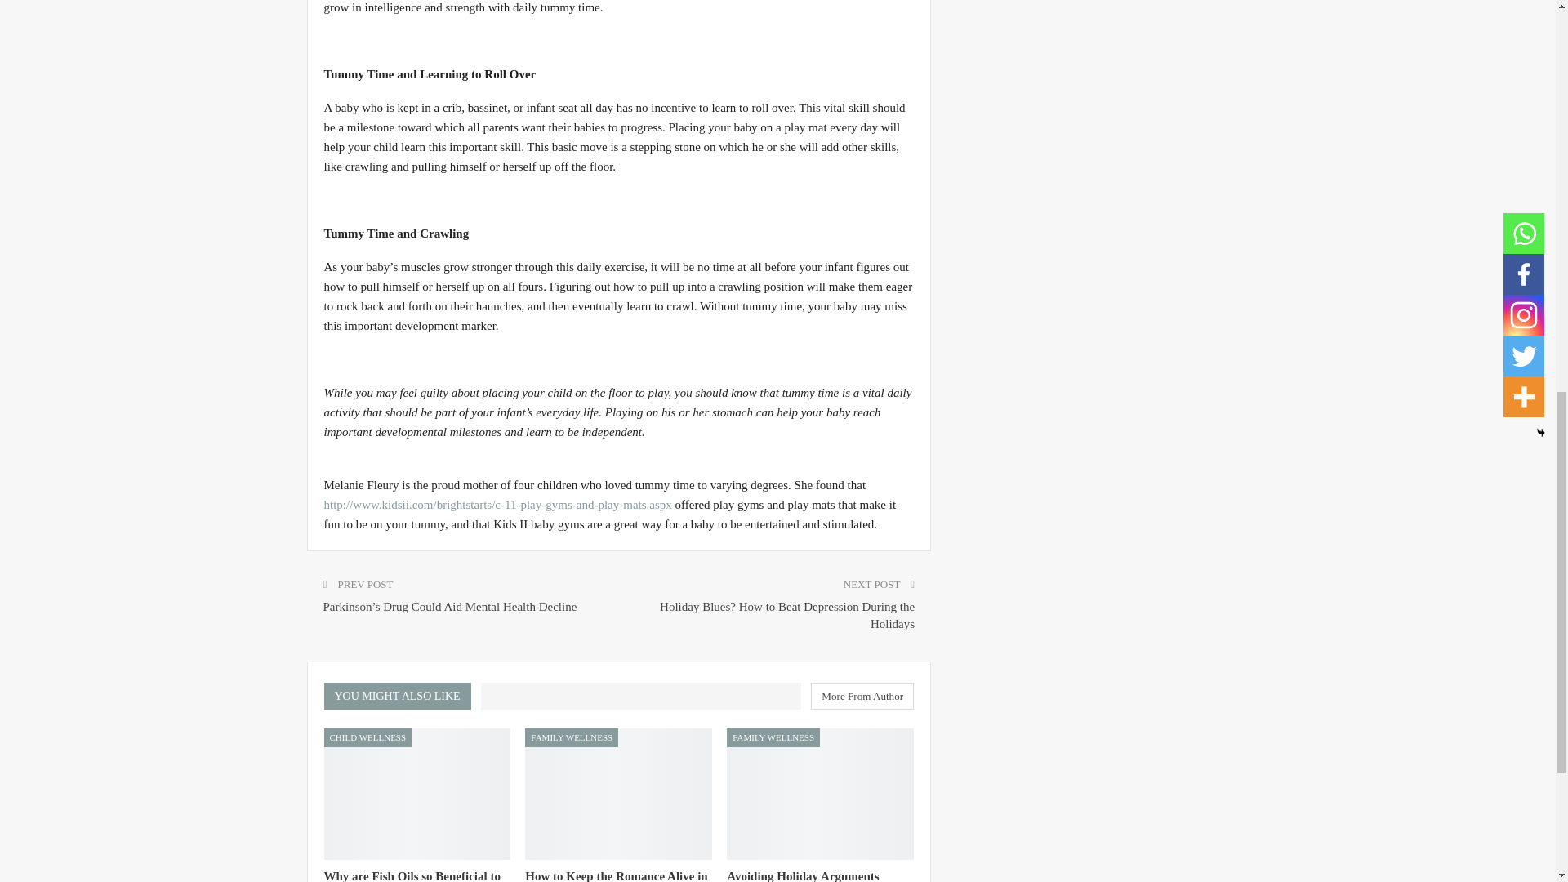  Describe the element at coordinates (618, 794) in the screenshot. I see `How to Keep the Romance Alive in Your Relationship` at that location.